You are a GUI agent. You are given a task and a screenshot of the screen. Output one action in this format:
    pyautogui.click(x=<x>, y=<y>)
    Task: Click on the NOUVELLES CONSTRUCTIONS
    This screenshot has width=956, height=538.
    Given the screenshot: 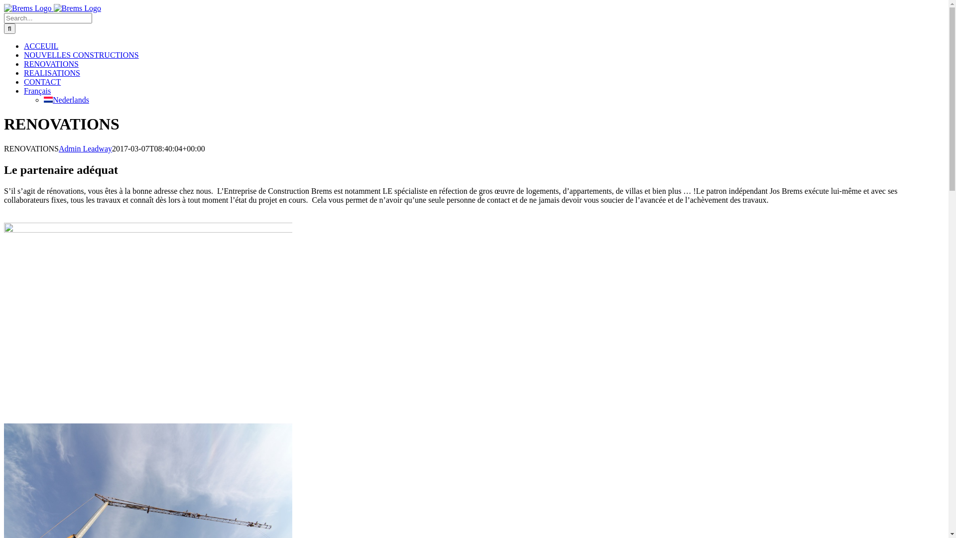 What is the action you would take?
    pyautogui.click(x=82, y=55)
    